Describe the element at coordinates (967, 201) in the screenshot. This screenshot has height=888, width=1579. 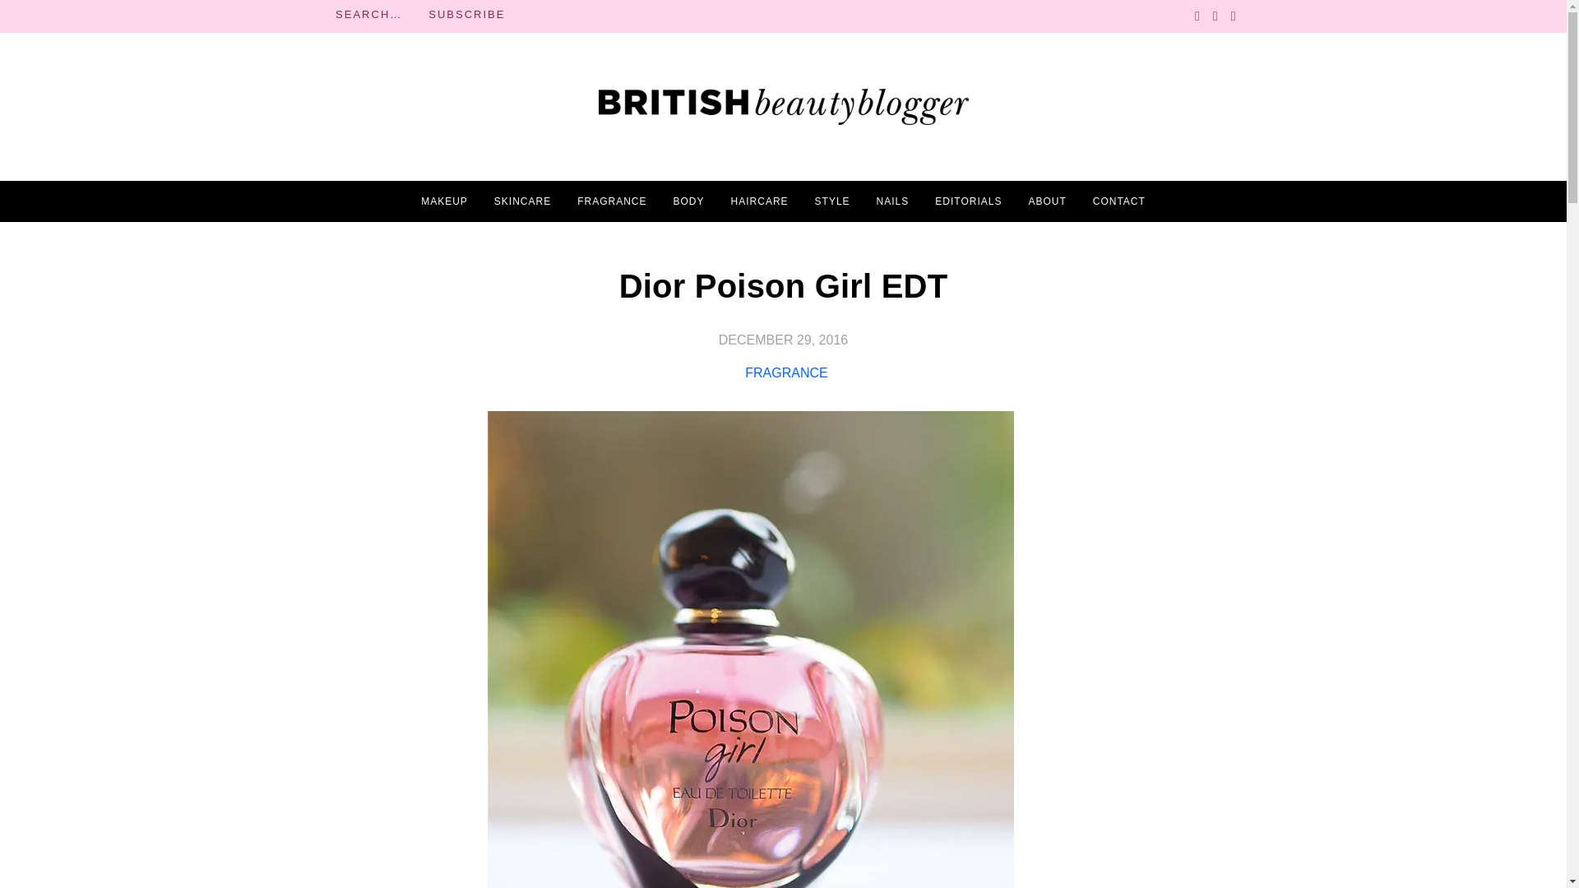
I see `EDITORIALS` at that location.